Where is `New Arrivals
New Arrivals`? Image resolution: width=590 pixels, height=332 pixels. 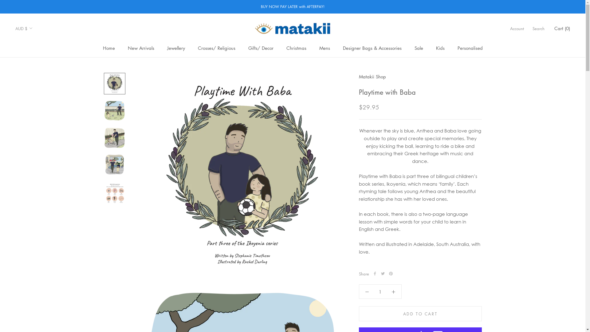
New Arrivals
New Arrivals is located at coordinates (141, 48).